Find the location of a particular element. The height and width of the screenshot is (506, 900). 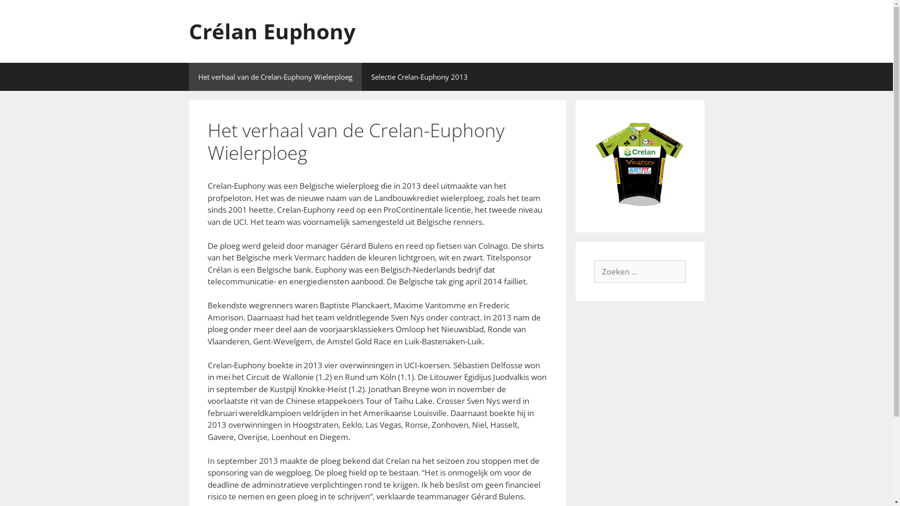

Selectie Crelan-Euphony 2013 is located at coordinates (419, 77).